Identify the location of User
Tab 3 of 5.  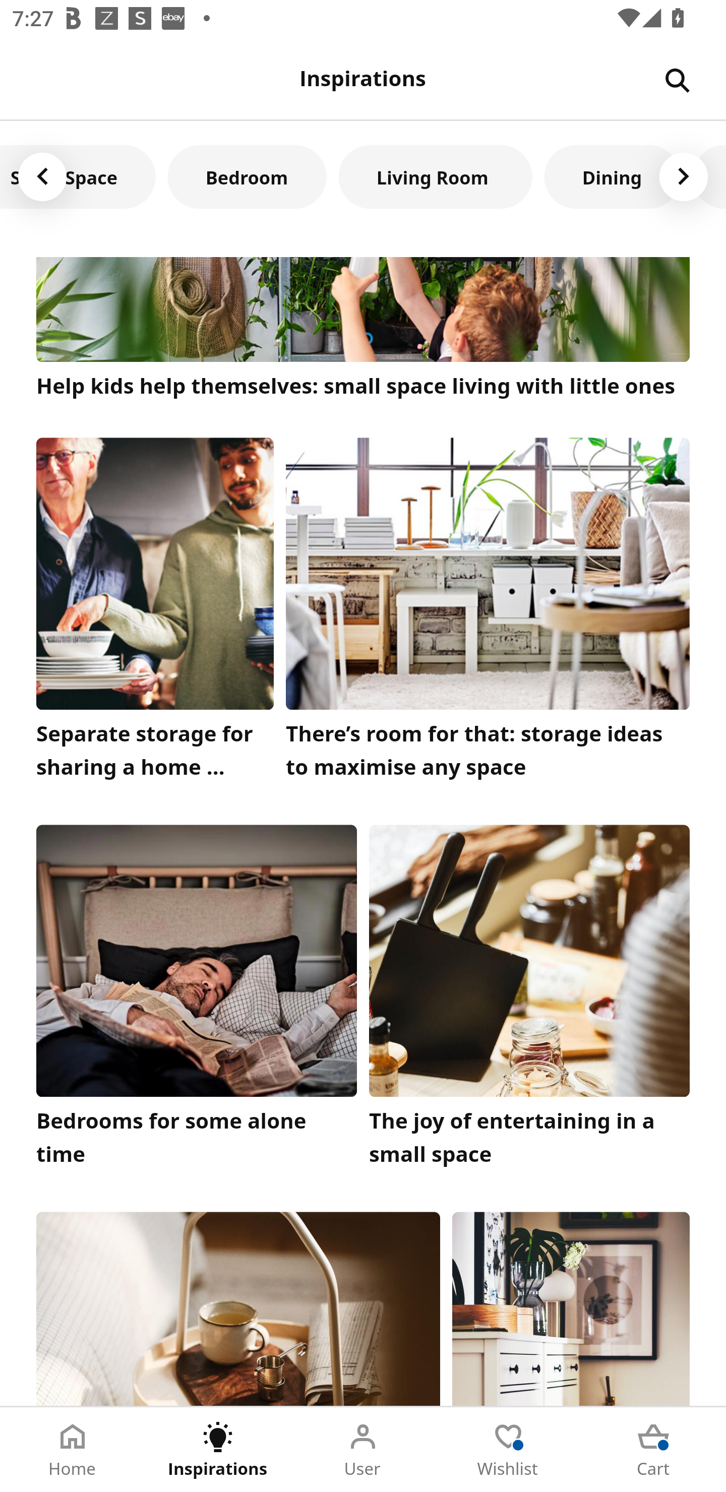
(363, 1450).